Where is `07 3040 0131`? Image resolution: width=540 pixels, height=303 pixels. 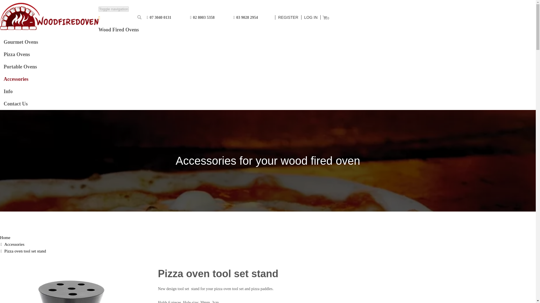
07 3040 0131 is located at coordinates (166, 17).